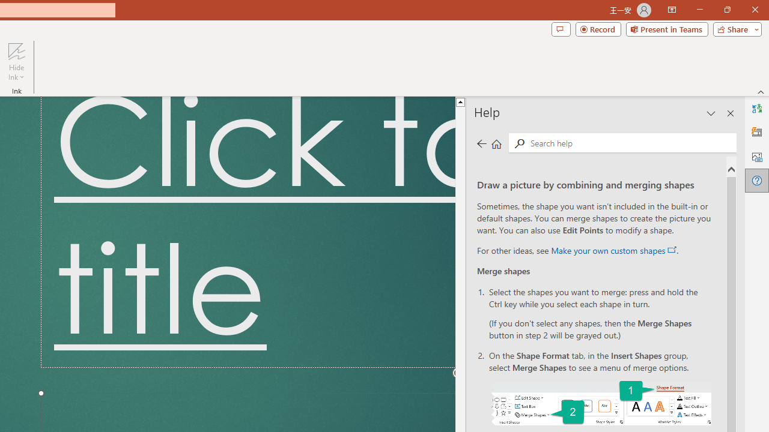  I want to click on On the Shape Format tab, select Merge Shapes., so click(601, 403).